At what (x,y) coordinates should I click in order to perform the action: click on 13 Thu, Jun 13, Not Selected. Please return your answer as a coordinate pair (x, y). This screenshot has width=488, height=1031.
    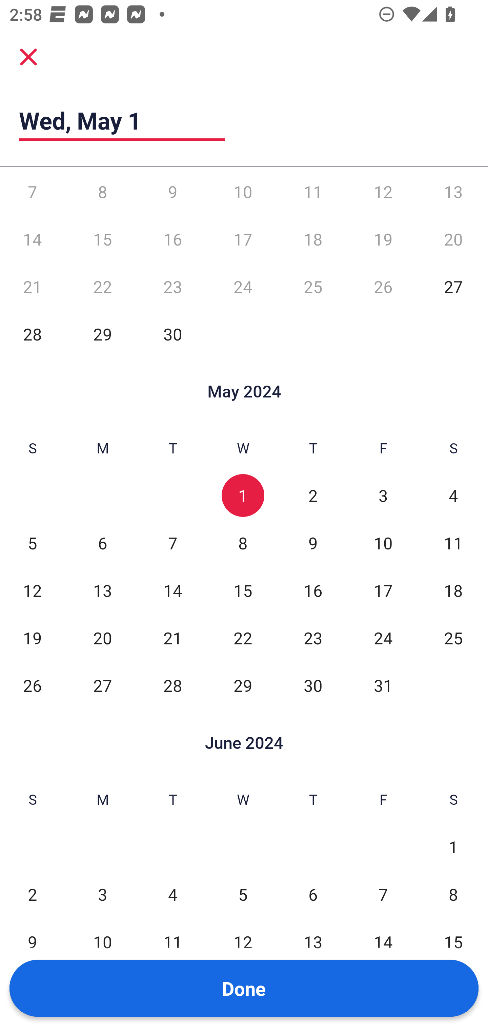
    Looking at the image, I should click on (313, 941).